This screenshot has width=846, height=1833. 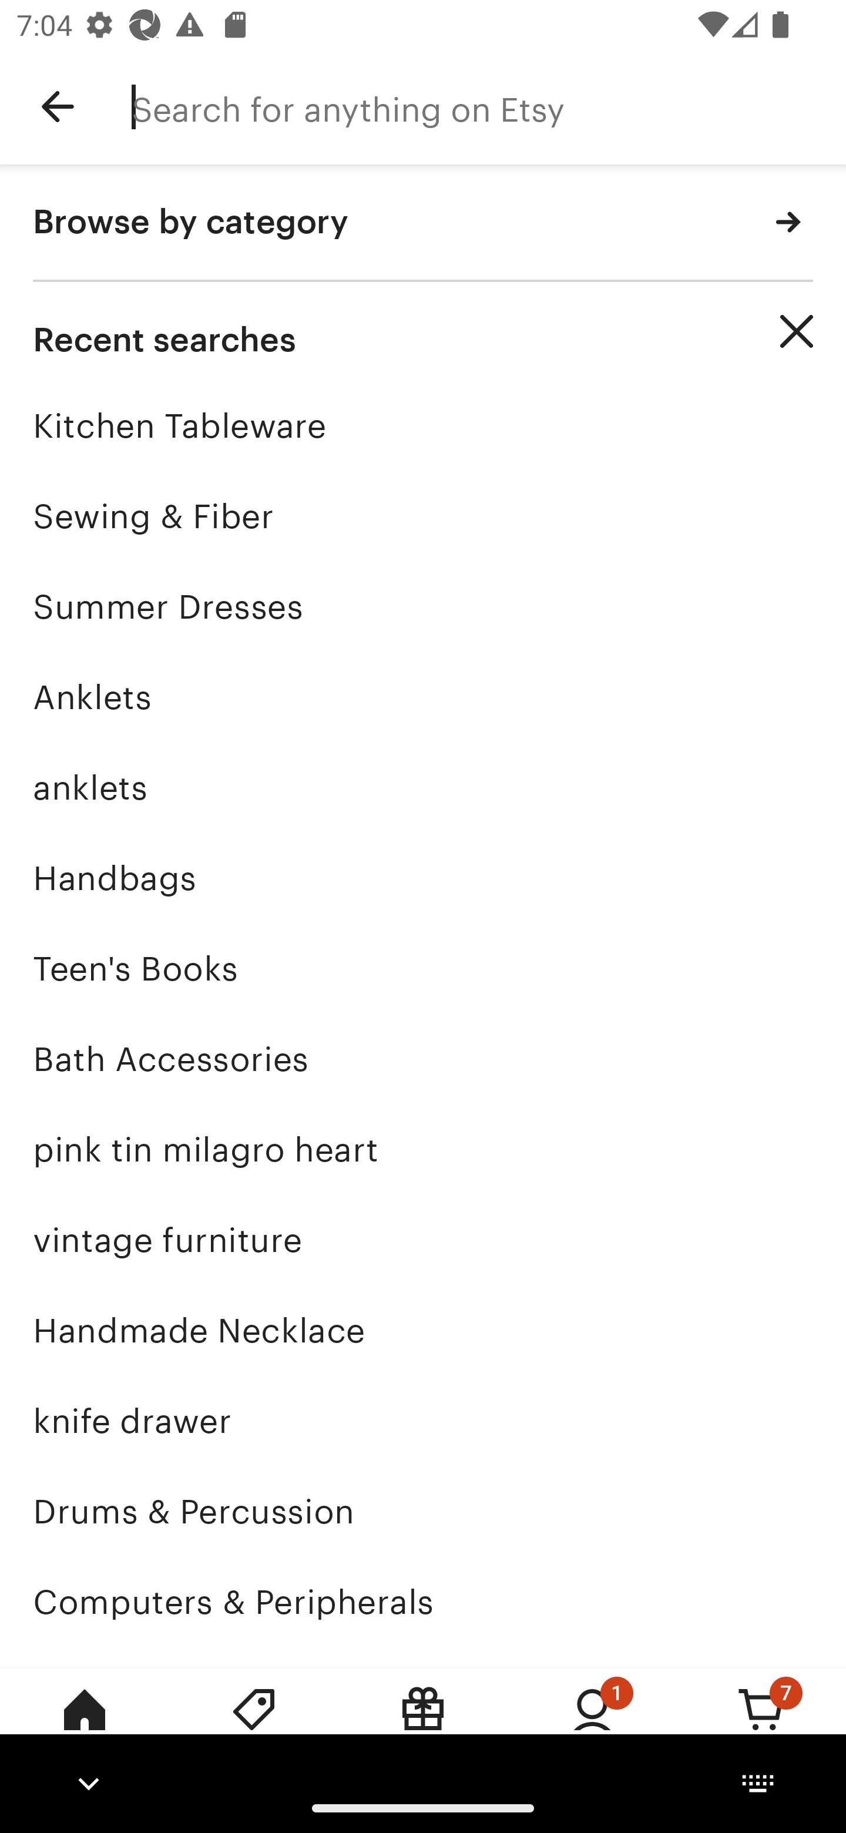 What do you see at coordinates (761, 1725) in the screenshot?
I see `Cart, 7 new notifications` at bounding box center [761, 1725].